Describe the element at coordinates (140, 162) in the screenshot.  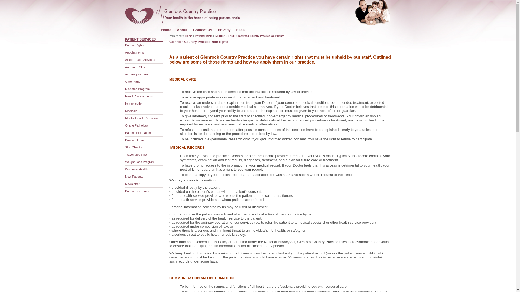
I see `Weight Loss Program` at that location.